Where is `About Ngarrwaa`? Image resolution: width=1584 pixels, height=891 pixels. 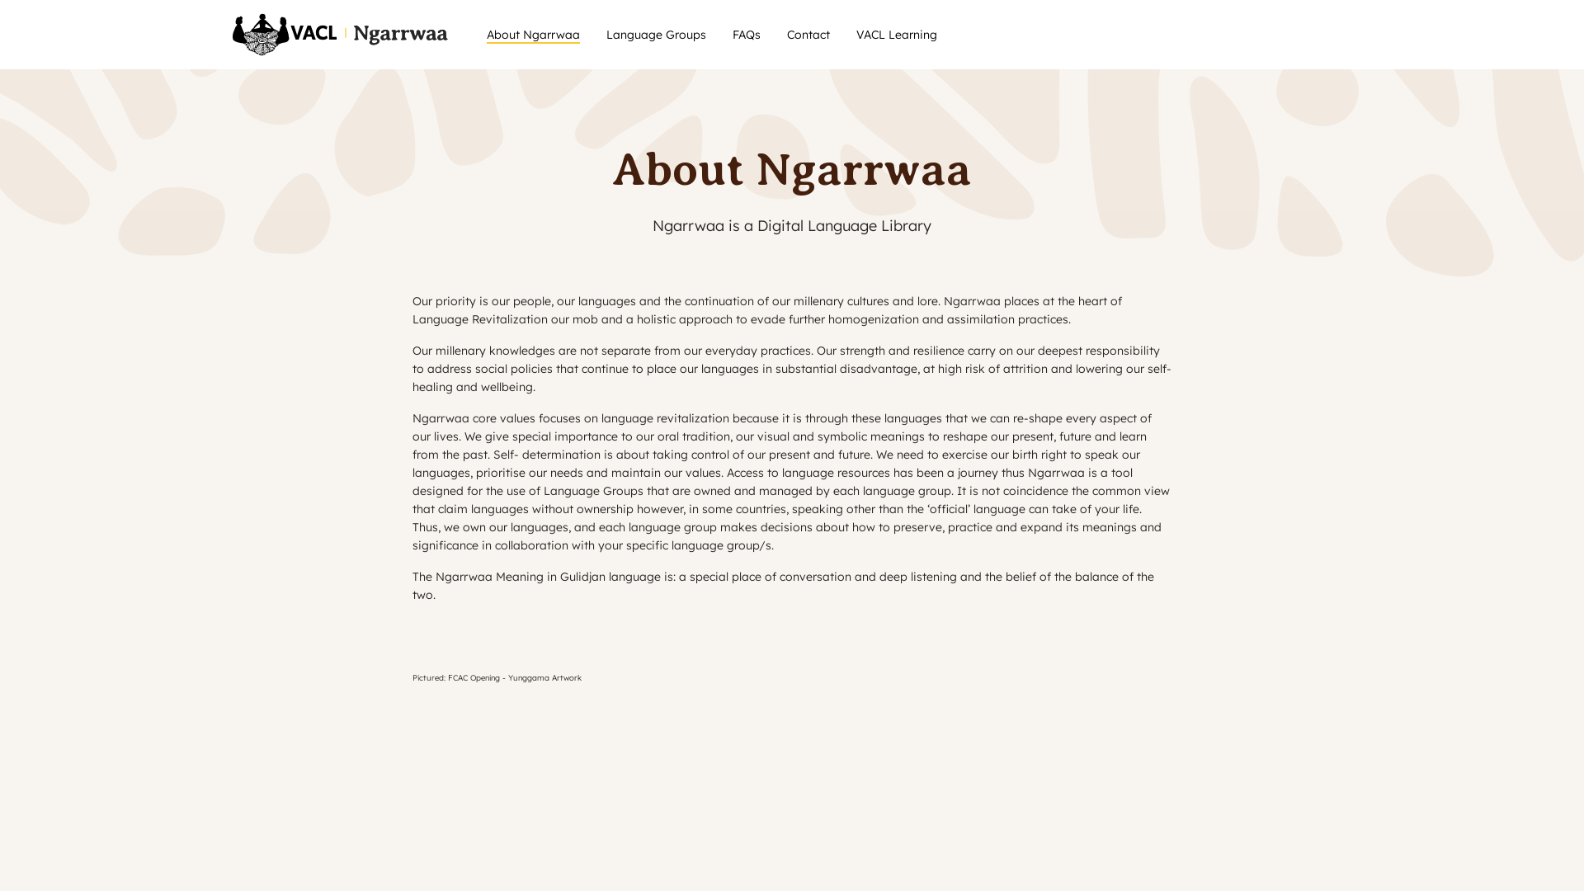
About Ngarrwaa is located at coordinates (533, 35).